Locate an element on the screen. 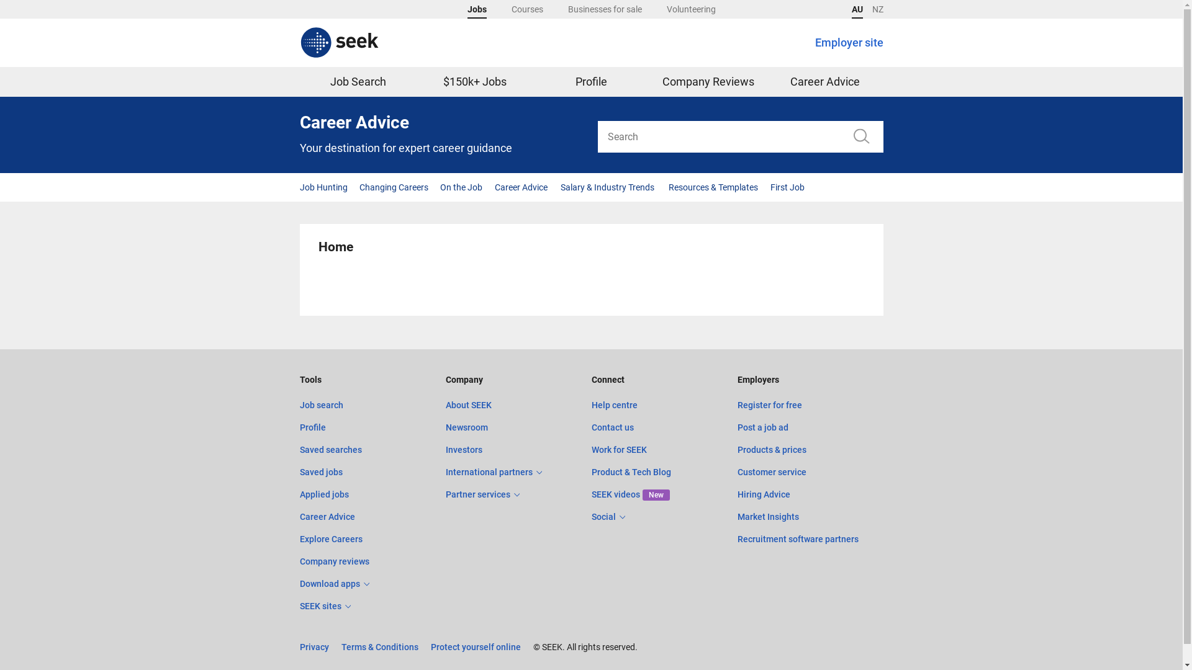 This screenshot has width=1192, height=670. Help centre is located at coordinates (614, 404).